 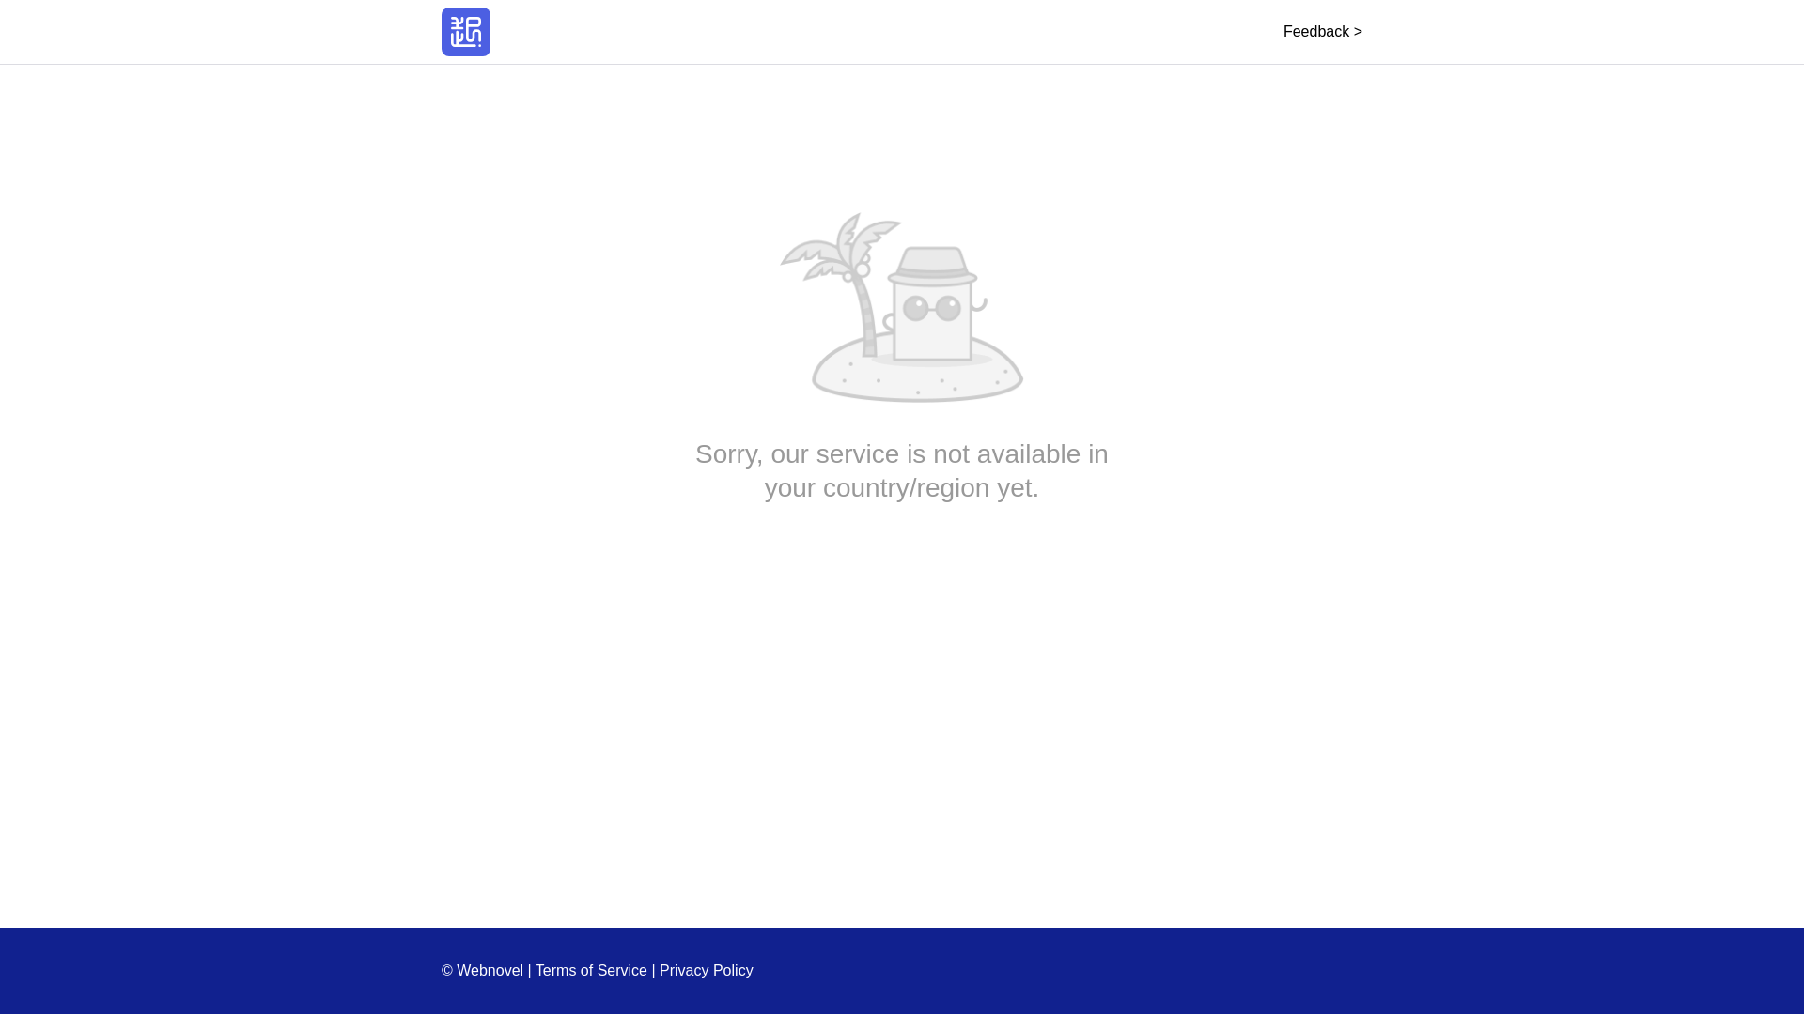 What do you see at coordinates (1322, 31) in the screenshot?
I see `Feedback` at bounding box center [1322, 31].